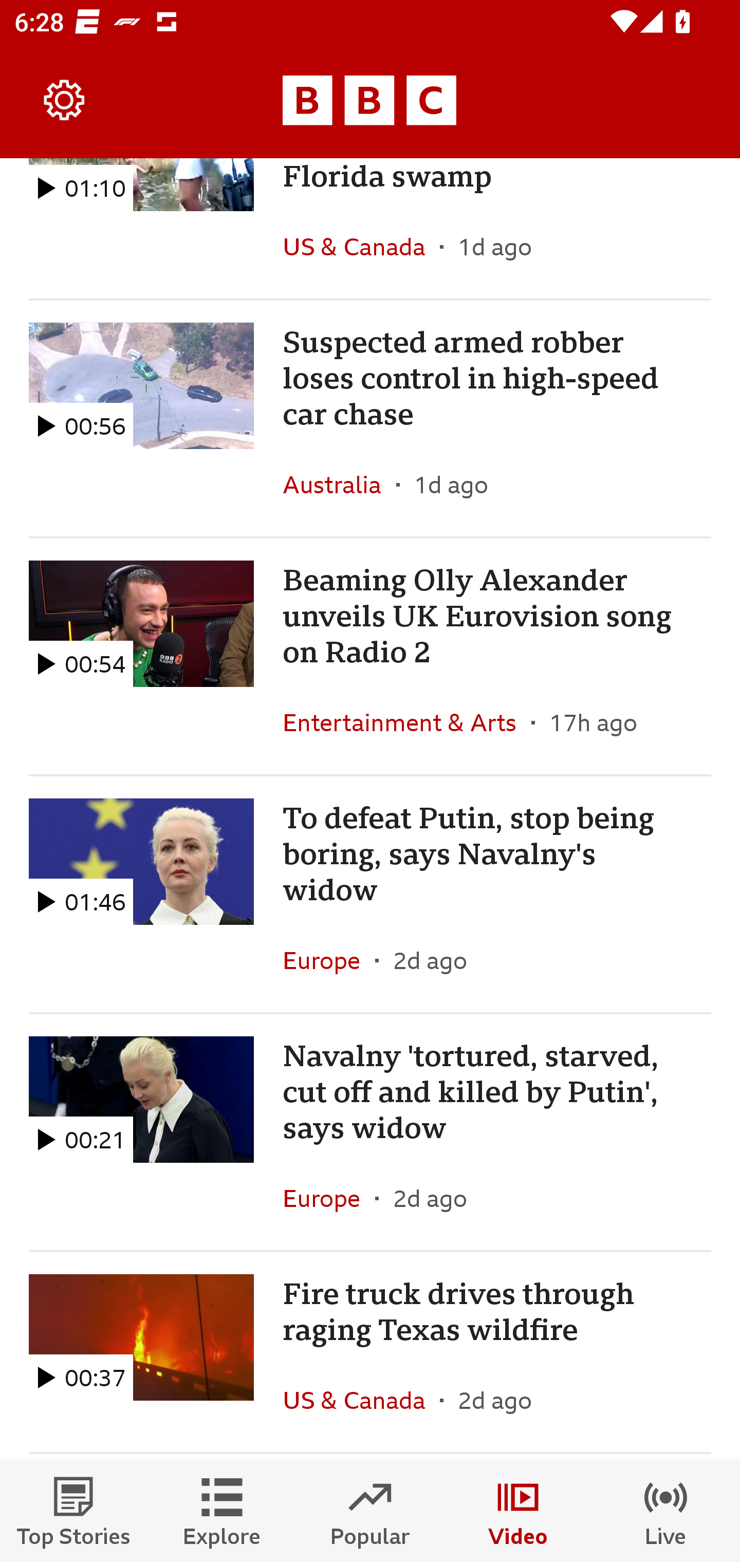 The image size is (740, 1562). What do you see at coordinates (666, 1512) in the screenshot?
I see `Live` at bounding box center [666, 1512].